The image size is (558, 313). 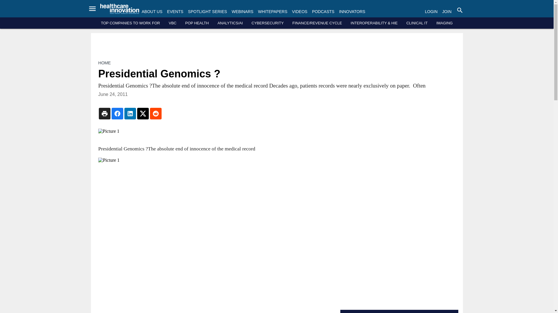 I want to click on POP HEALTH, so click(x=197, y=23).